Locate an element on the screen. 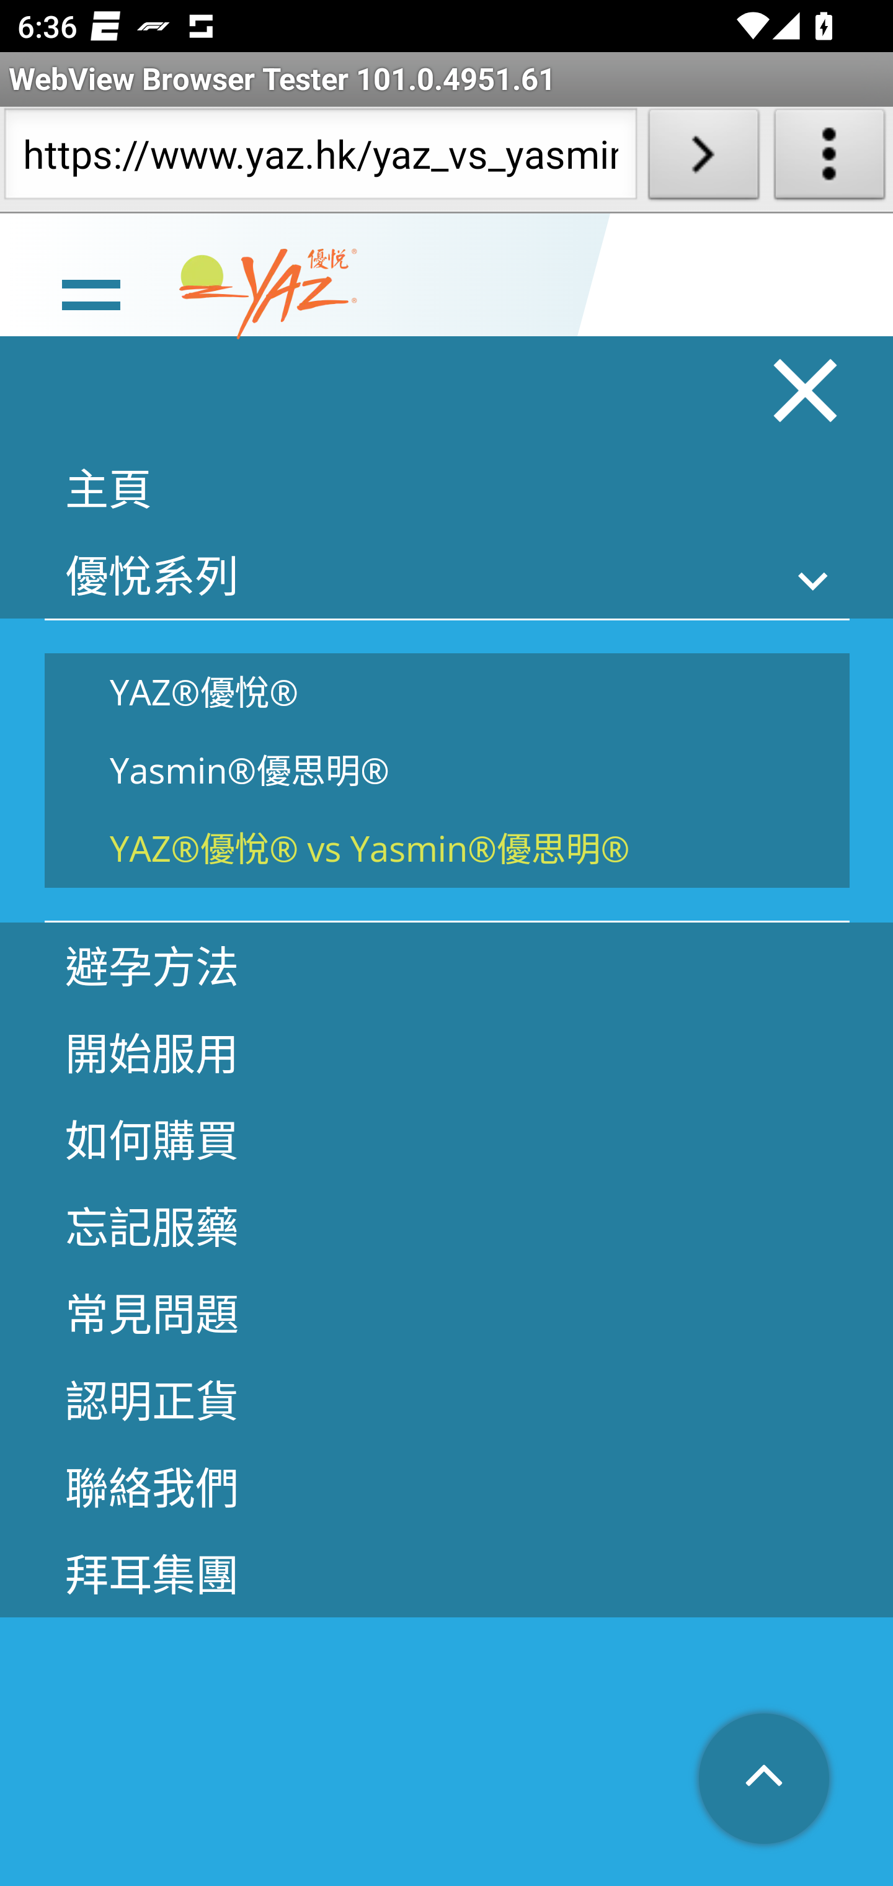  YAZ®優悅® vs Yasmin®優思明® is located at coordinates (447, 849).